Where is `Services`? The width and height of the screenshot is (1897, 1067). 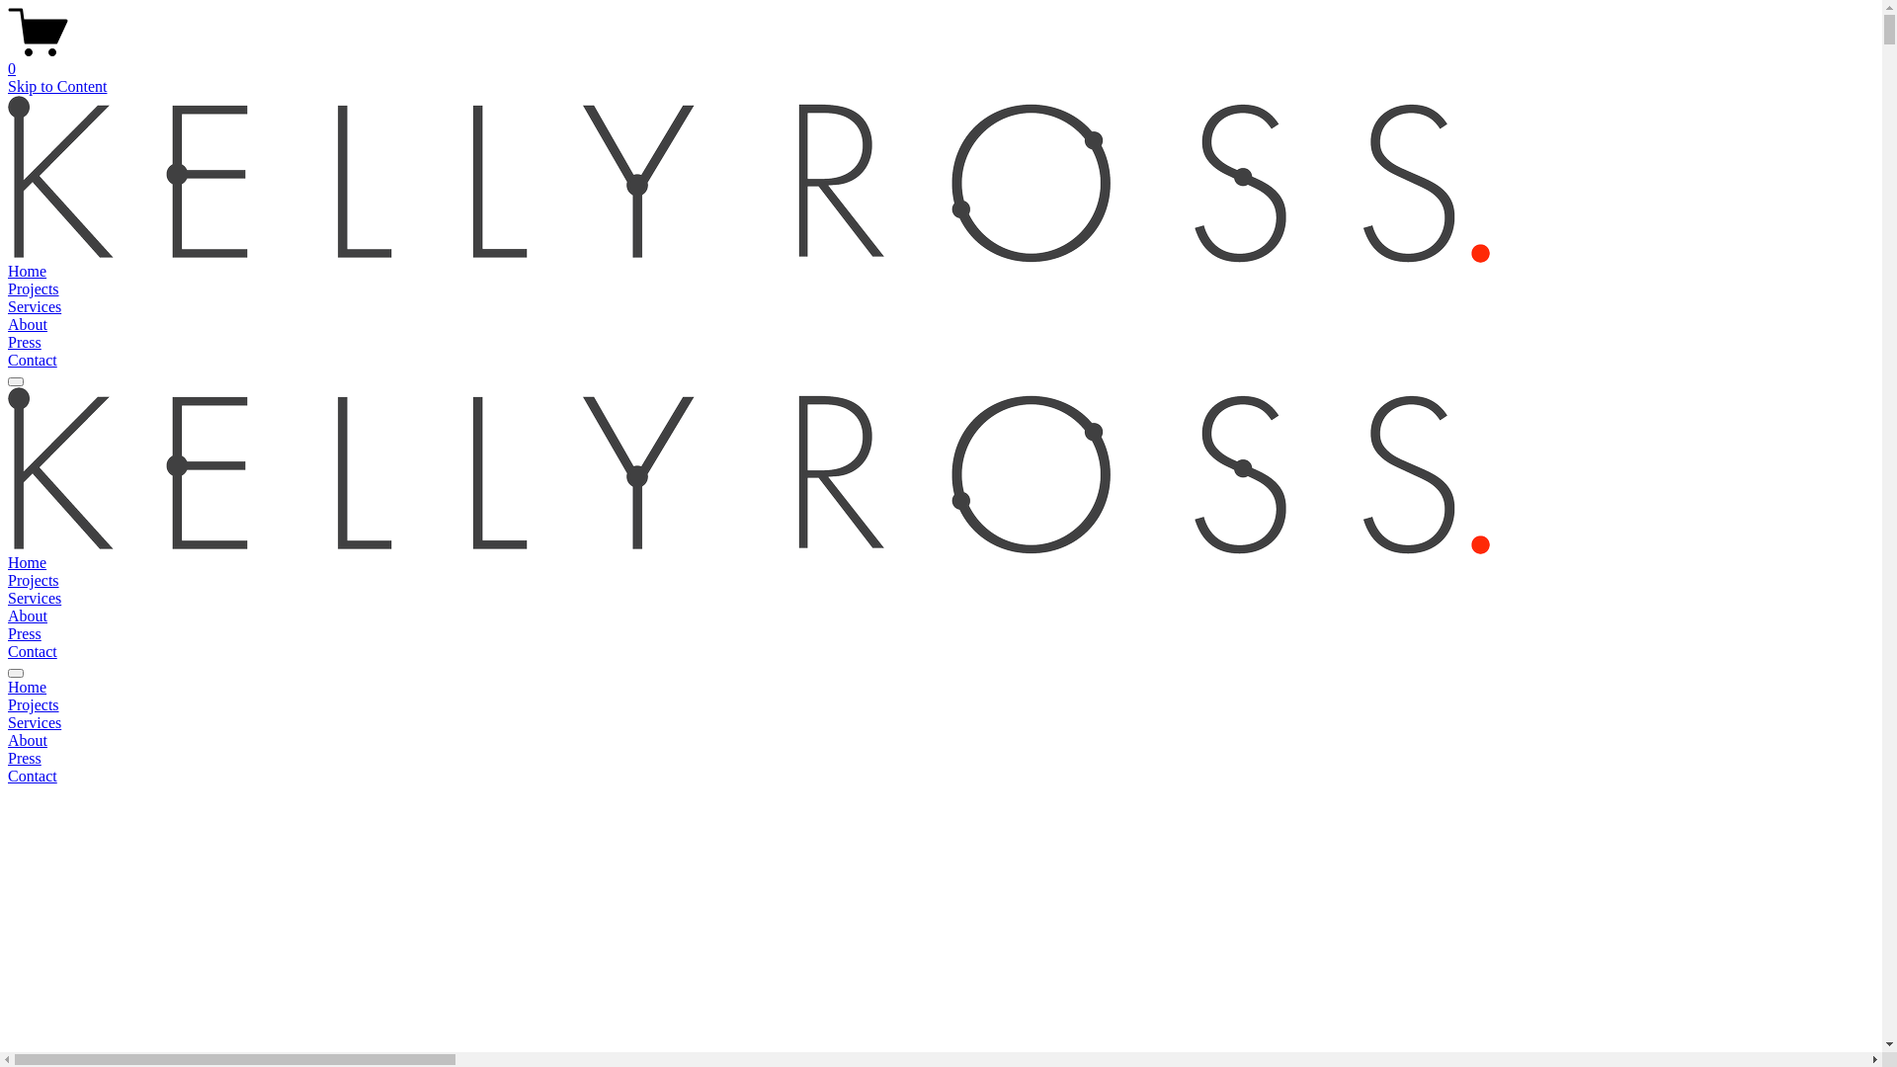
Services is located at coordinates (35, 306).